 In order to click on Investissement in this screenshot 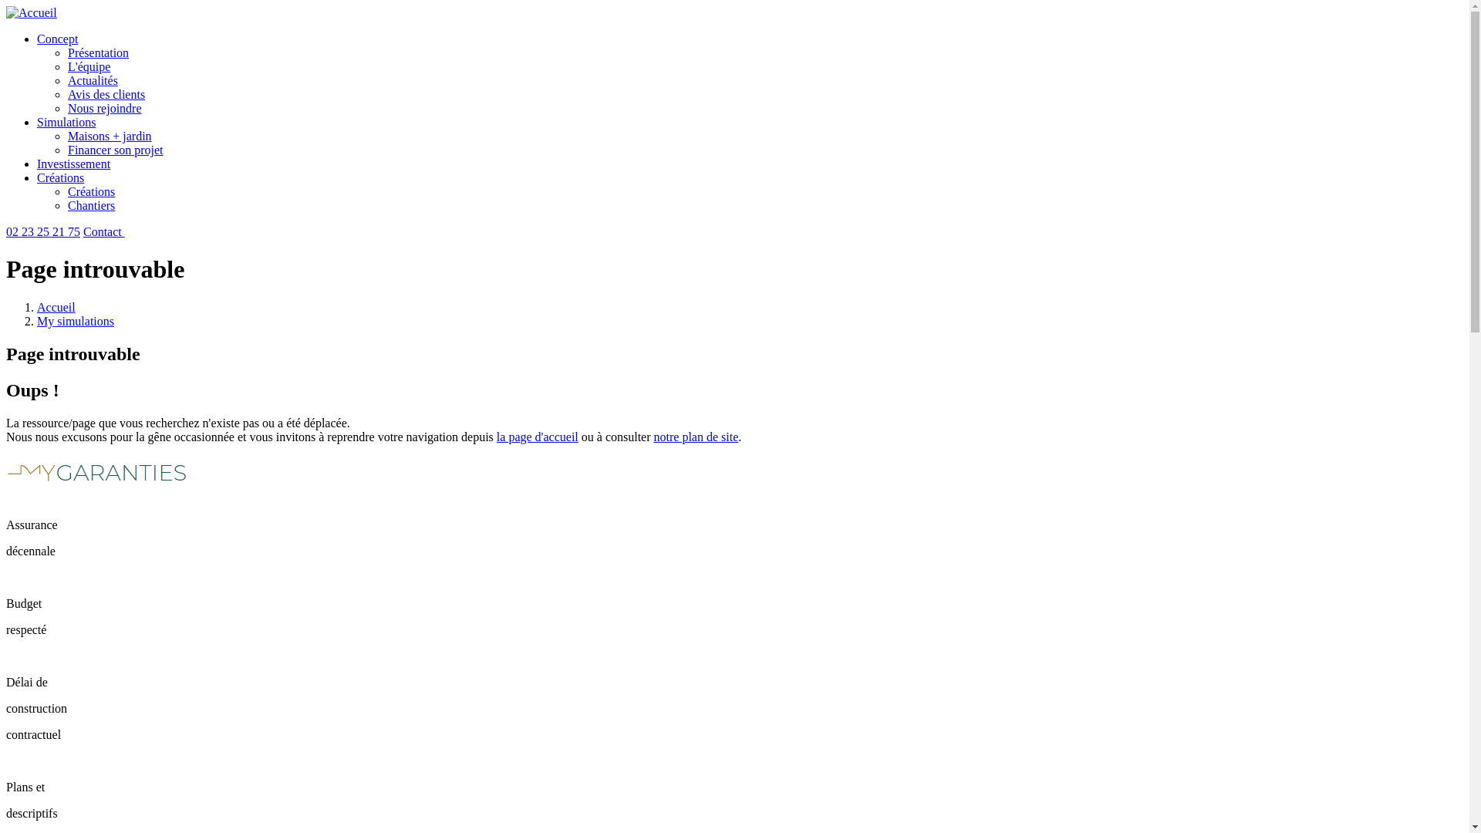, I will do `click(74, 164)`.